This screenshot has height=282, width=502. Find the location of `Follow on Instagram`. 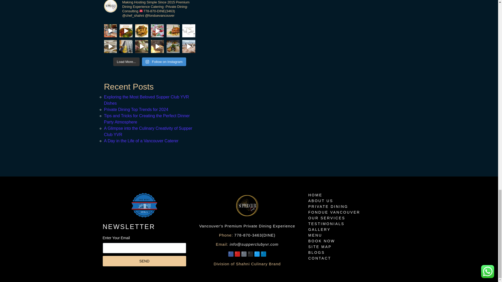

Follow on Instagram is located at coordinates (164, 62).